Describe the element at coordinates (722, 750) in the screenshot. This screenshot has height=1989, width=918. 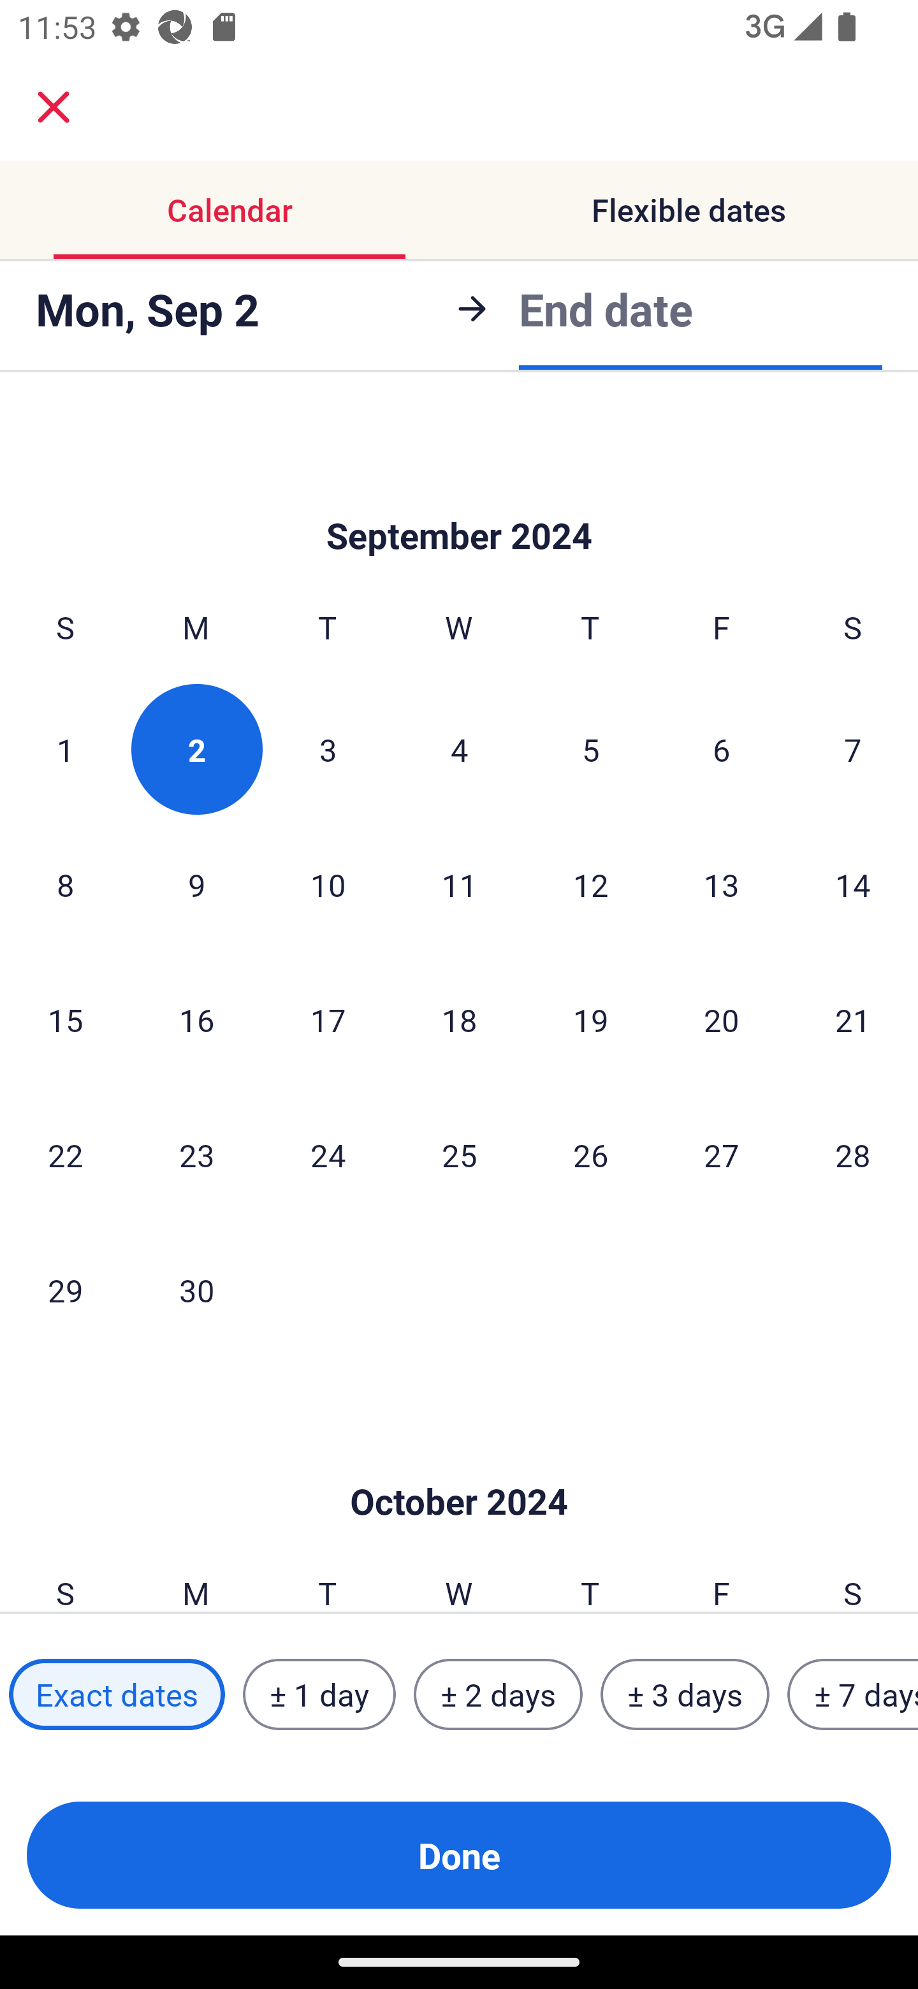
I see `6 Friday, September 6, 2024` at that location.